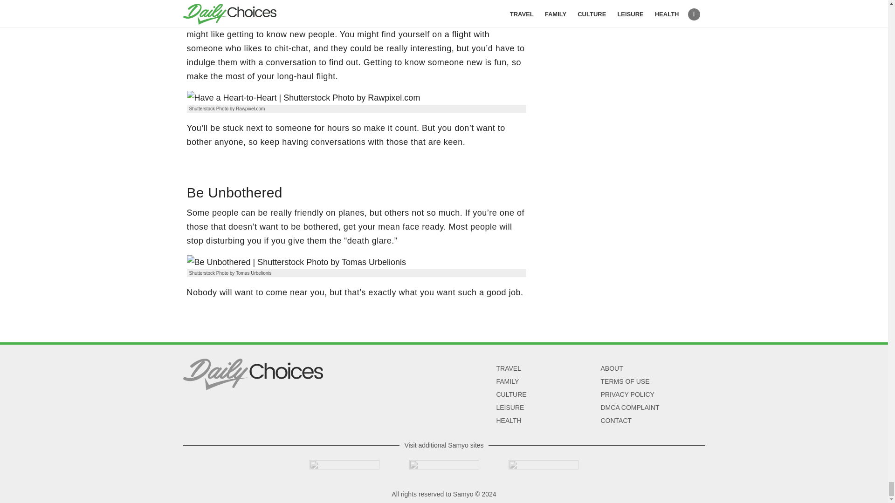 Image resolution: width=895 pixels, height=503 pixels. I want to click on TERMS OF USE, so click(625, 381).